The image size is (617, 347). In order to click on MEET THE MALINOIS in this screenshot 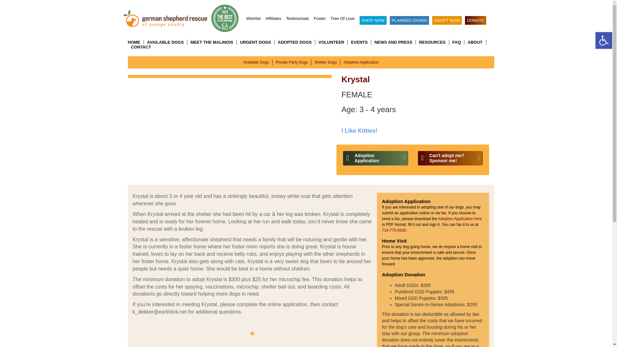, I will do `click(212, 42)`.